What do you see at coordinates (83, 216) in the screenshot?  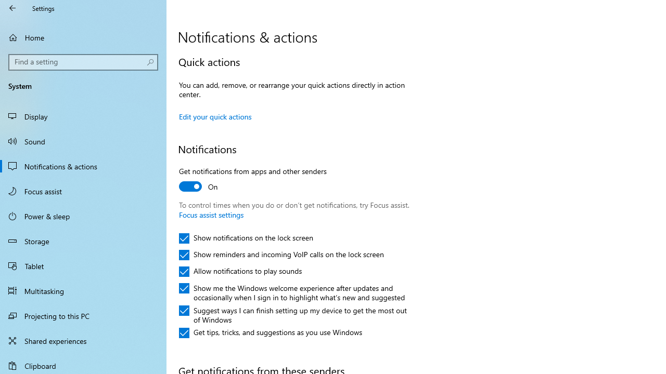 I see `Power & sleep` at bounding box center [83, 216].